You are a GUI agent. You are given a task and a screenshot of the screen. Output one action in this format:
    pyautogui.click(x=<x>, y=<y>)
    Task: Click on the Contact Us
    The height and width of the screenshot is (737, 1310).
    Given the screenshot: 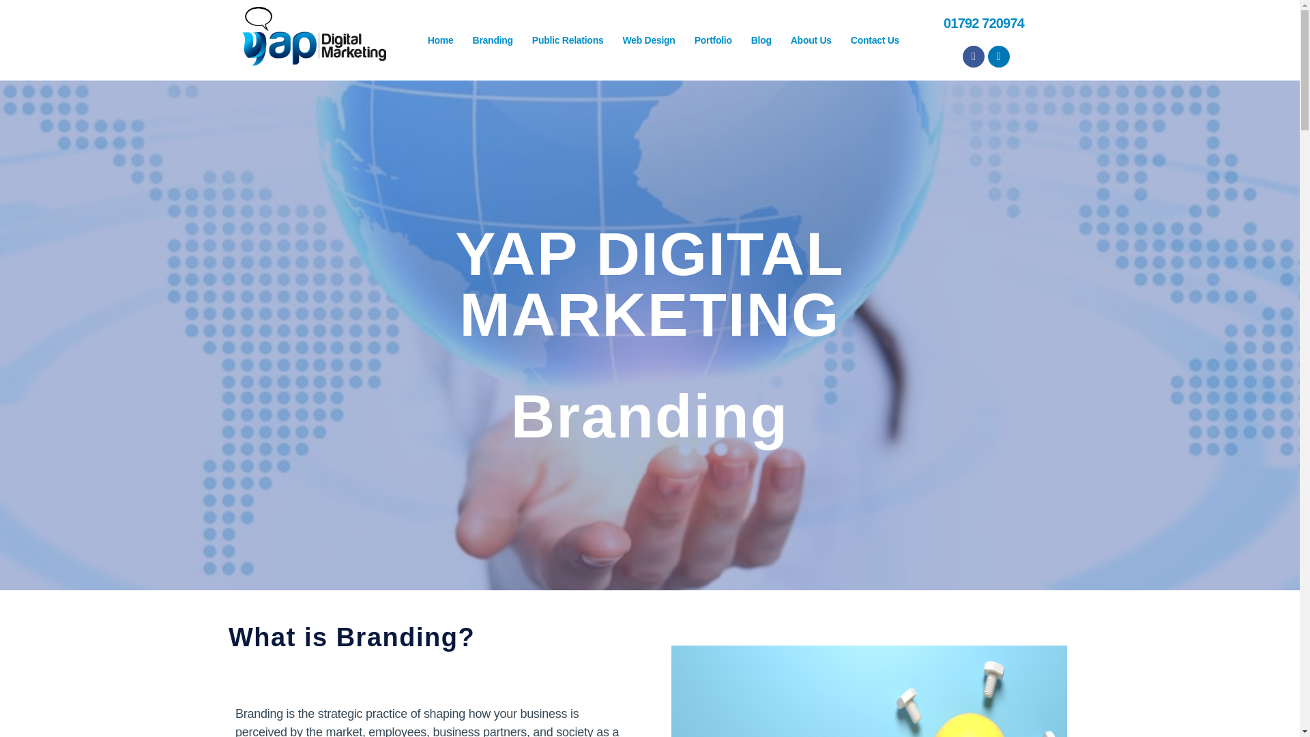 What is the action you would take?
    pyautogui.click(x=875, y=40)
    